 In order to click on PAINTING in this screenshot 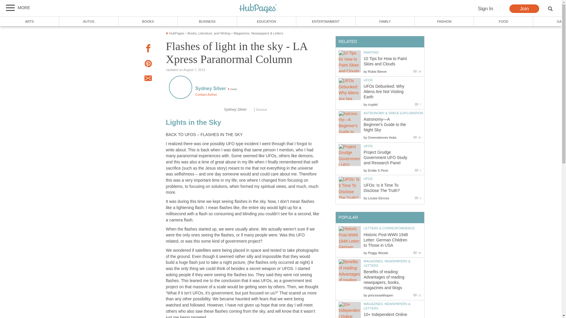, I will do `click(371, 52)`.